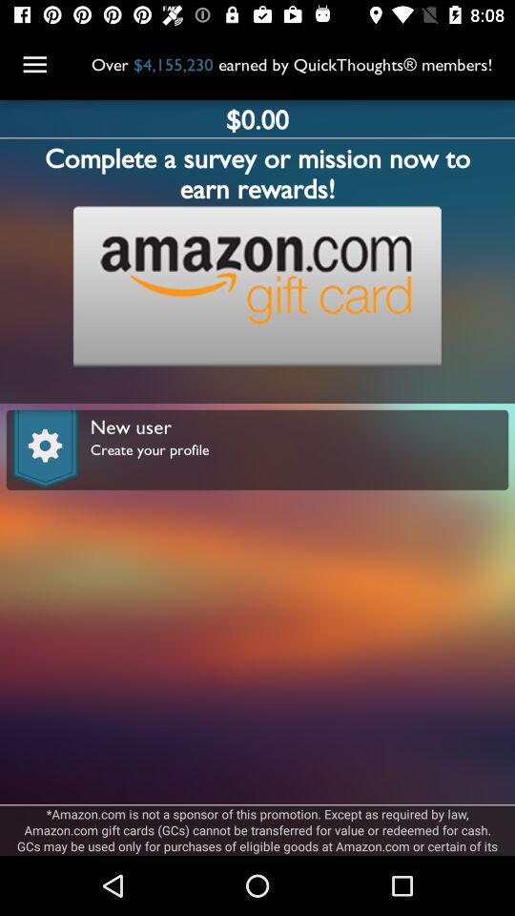  Describe the element at coordinates (257, 830) in the screenshot. I see `choose the amazon com is` at that location.